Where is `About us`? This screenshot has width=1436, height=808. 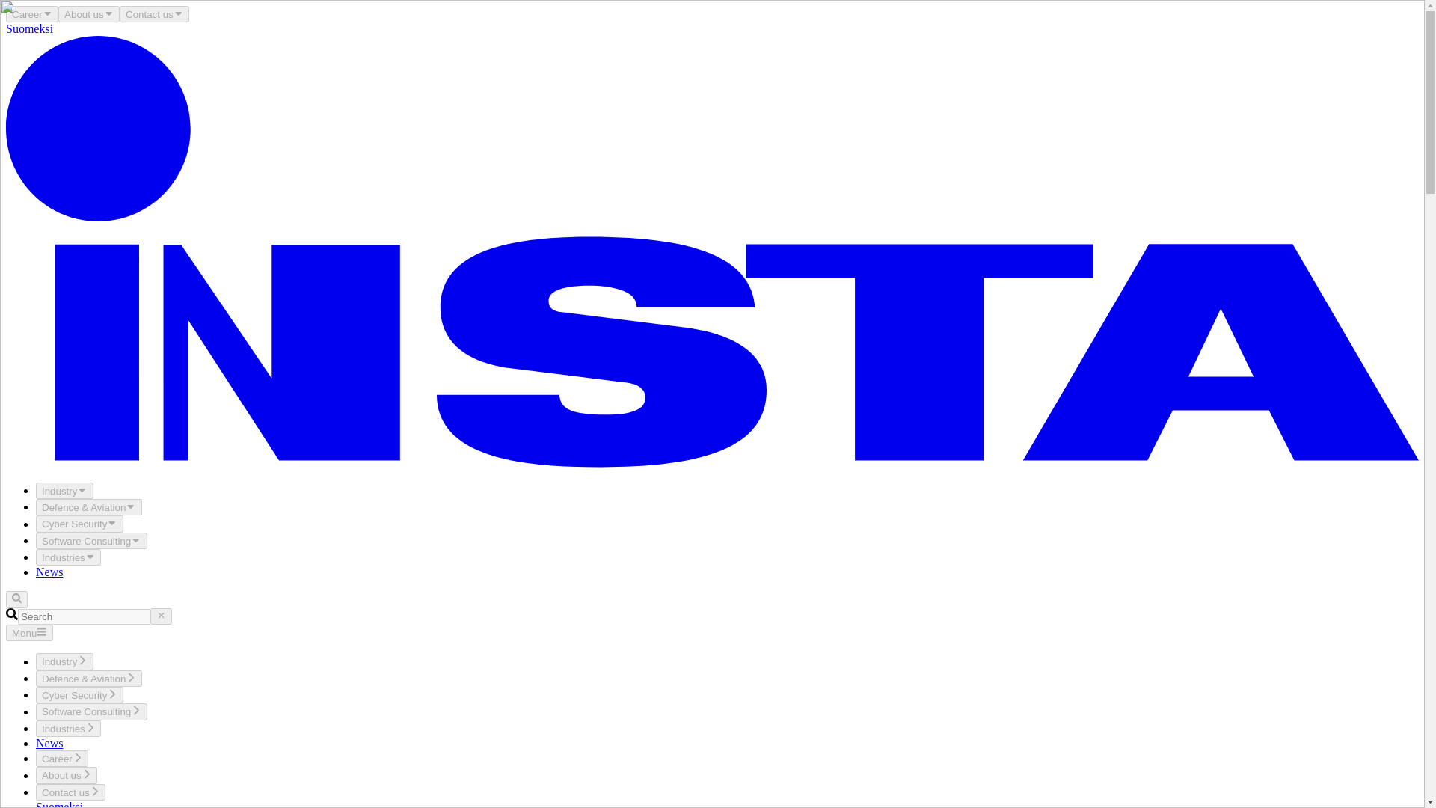
About us is located at coordinates (88, 13).